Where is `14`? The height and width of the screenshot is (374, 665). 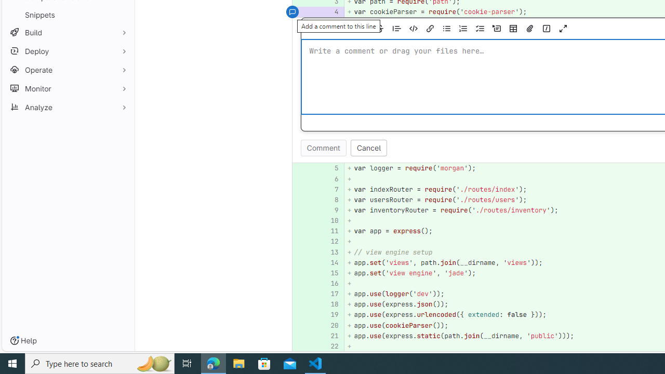 14 is located at coordinates (331, 263).